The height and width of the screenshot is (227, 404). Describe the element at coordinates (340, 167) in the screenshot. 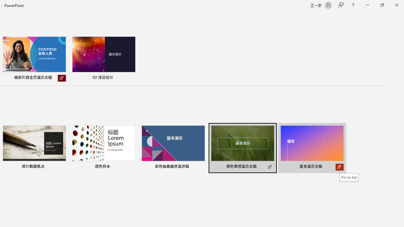

I see `Pin to list` at that location.